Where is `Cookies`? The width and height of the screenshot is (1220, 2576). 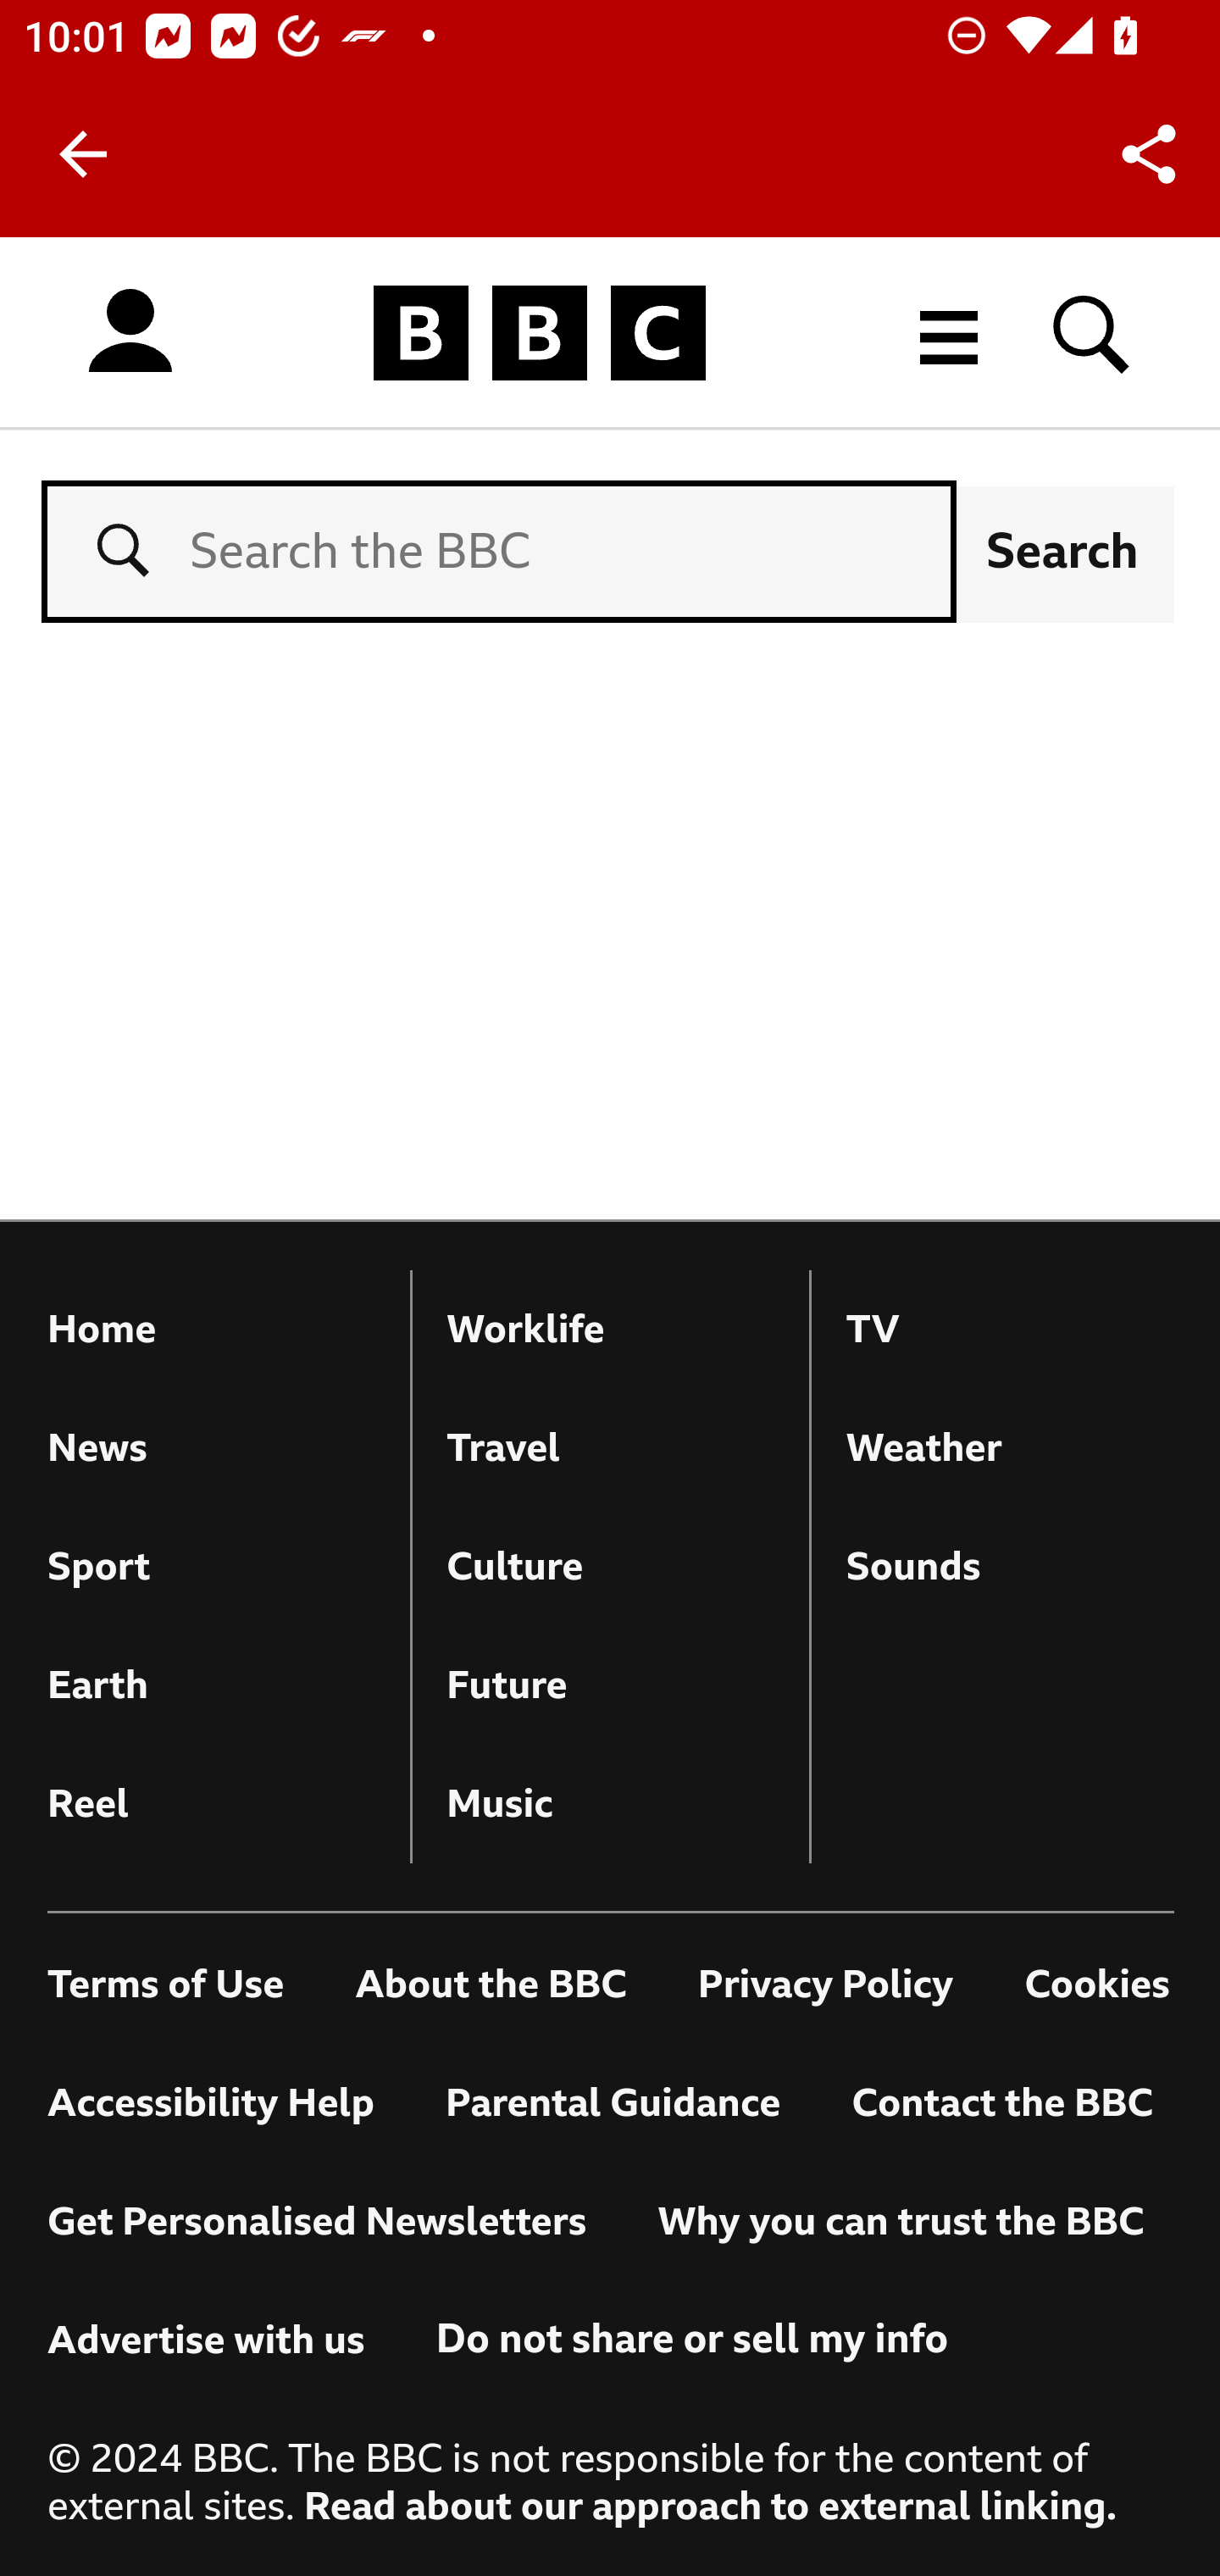 Cookies is located at coordinates (1096, 1985).